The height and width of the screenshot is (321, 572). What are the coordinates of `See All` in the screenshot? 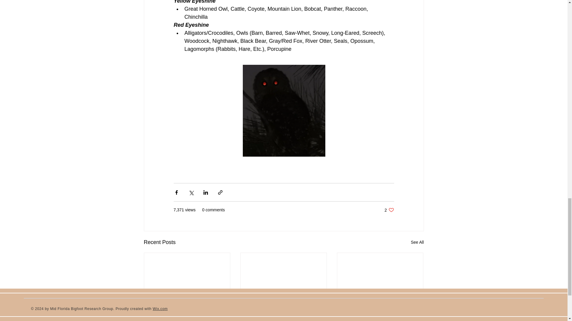 It's located at (380, 311).